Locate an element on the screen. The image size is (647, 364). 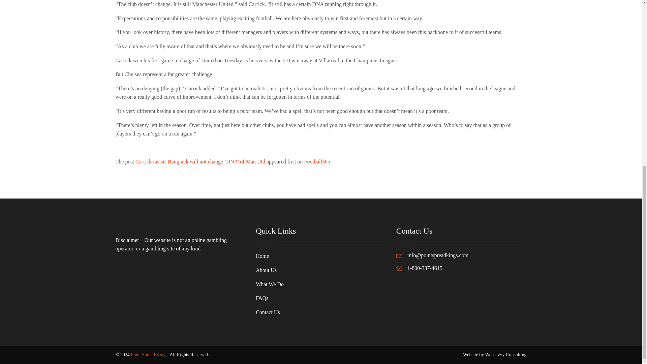
About Us is located at coordinates (270, 270).